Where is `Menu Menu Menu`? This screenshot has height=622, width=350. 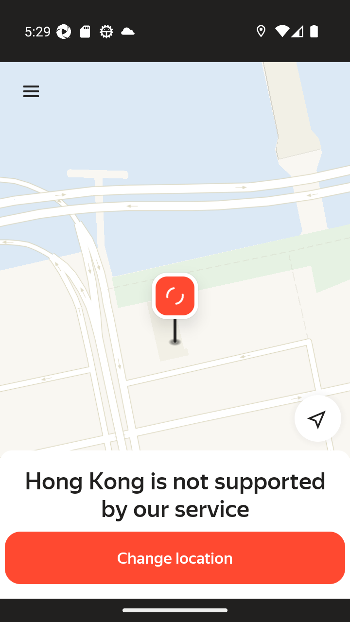 Menu Menu Menu is located at coordinates (31, 91).